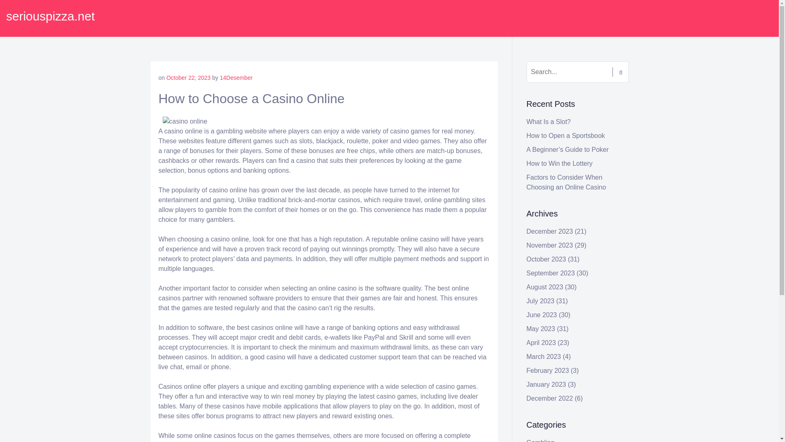 The image size is (785, 442). What do you see at coordinates (541, 329) in the screenshot?
I see `May 2023` at bounding box center [541, 329].